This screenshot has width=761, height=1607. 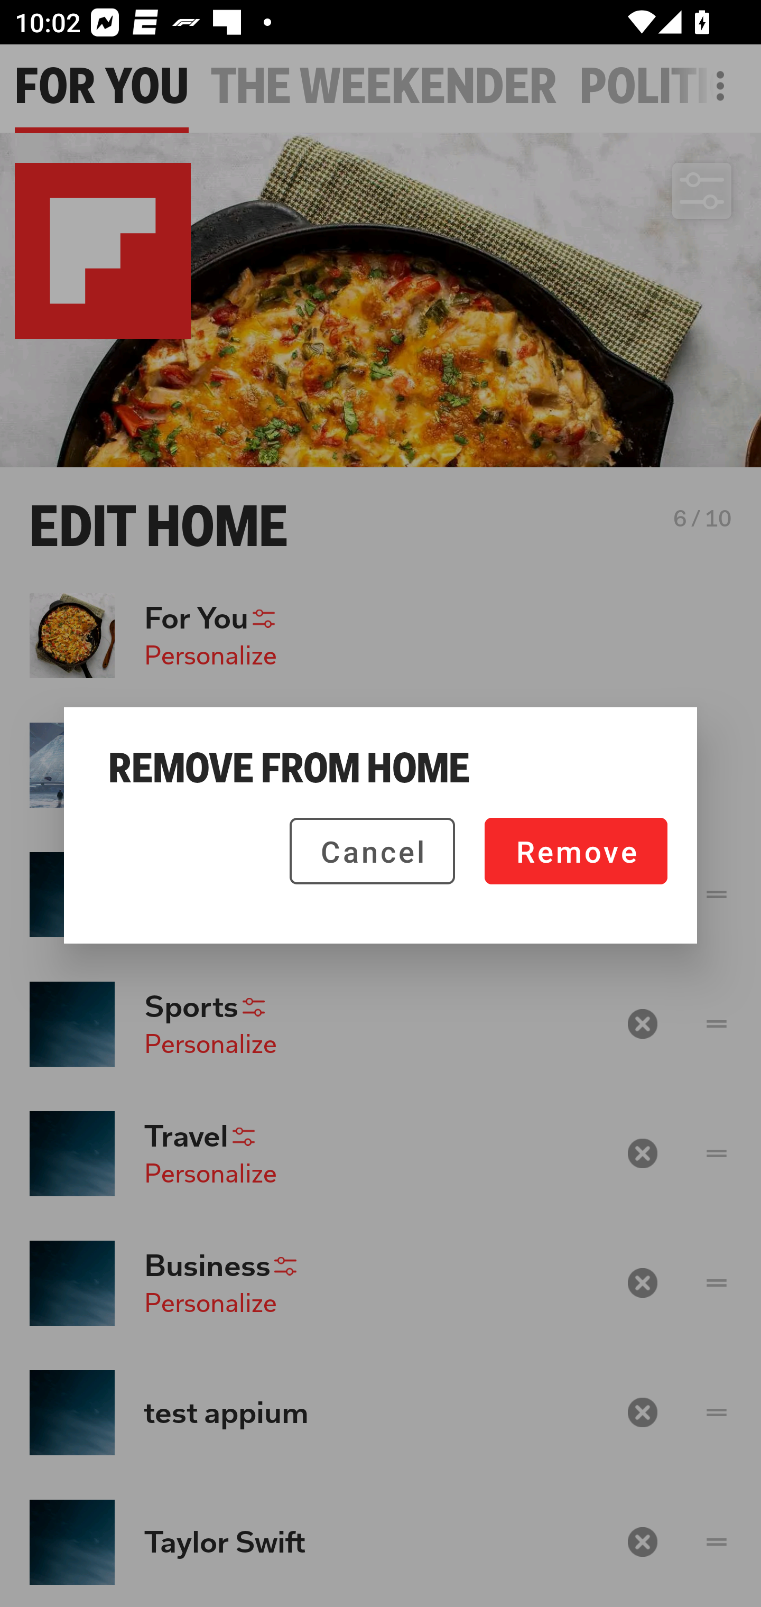 What do you see at coordinates (576, 851) in the screenshot?
I see `Remove` at bounding box center [576, 851].